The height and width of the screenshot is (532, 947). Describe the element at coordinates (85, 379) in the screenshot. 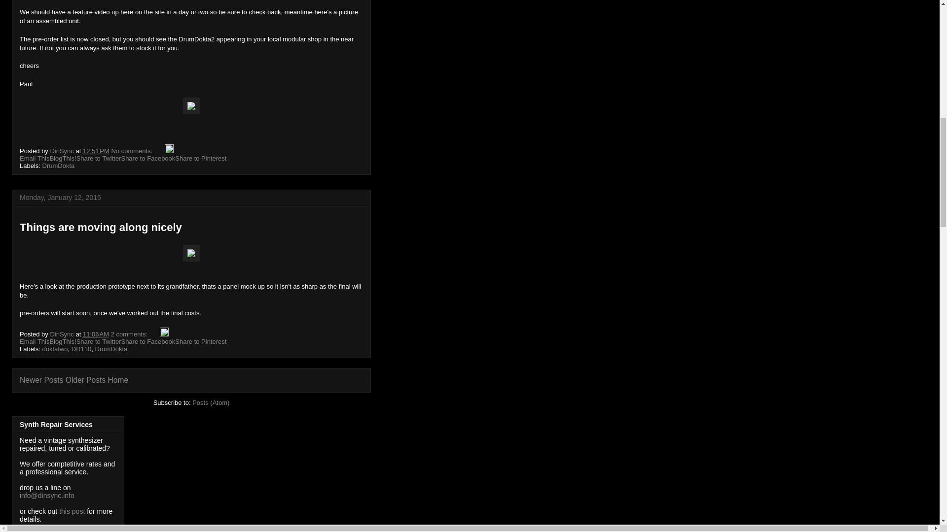

I see `Older Posts` at that location.